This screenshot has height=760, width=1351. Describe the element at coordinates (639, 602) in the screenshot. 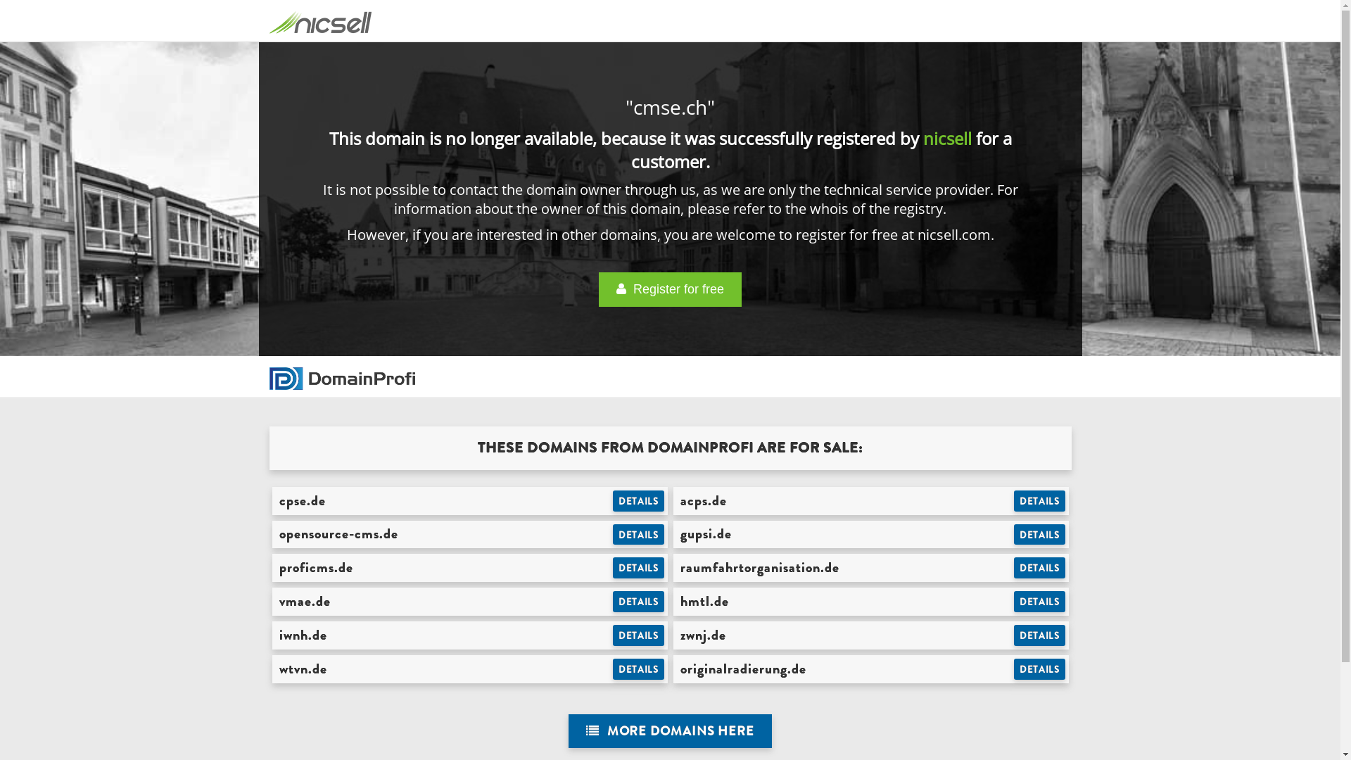

I see `DETAILS` at that location.